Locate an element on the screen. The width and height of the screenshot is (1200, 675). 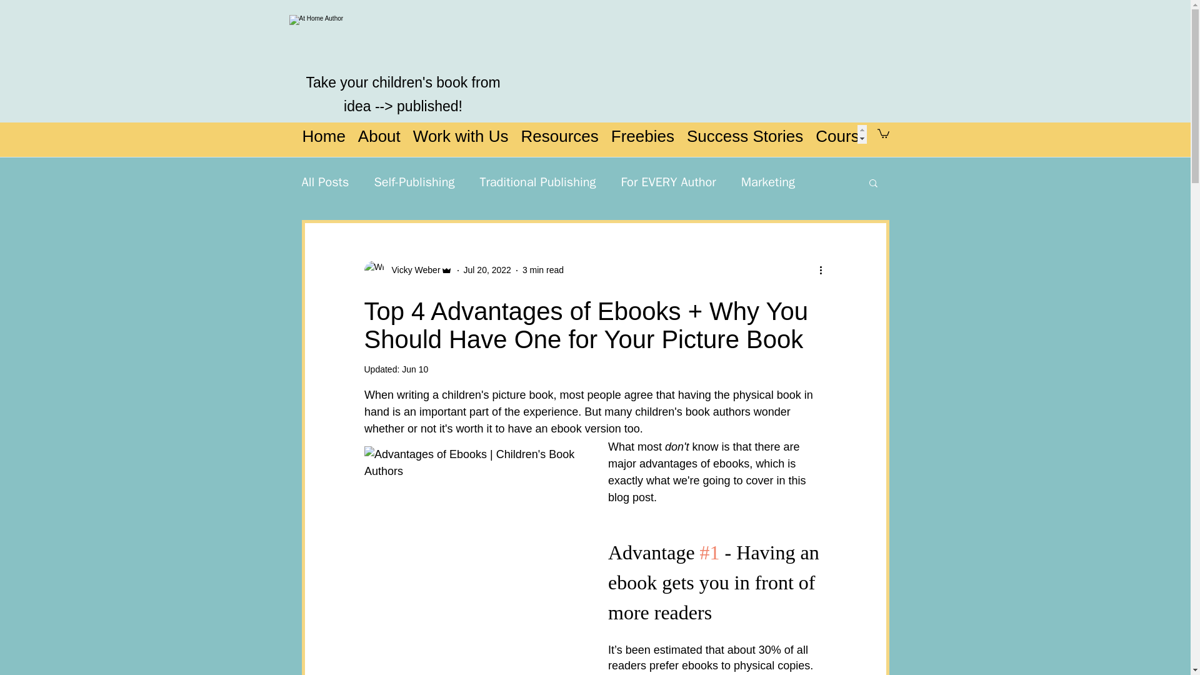
Course Login is located at coordinates (864, 134).